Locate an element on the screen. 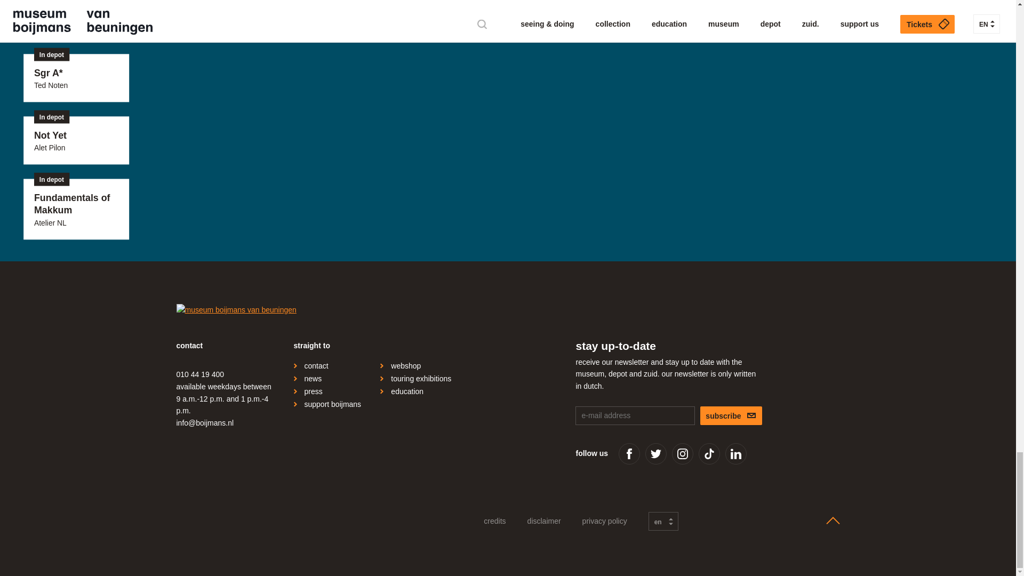 The height and width of the screenshot is (576, 1024). Linkedin is located at coordinates (735, 453).